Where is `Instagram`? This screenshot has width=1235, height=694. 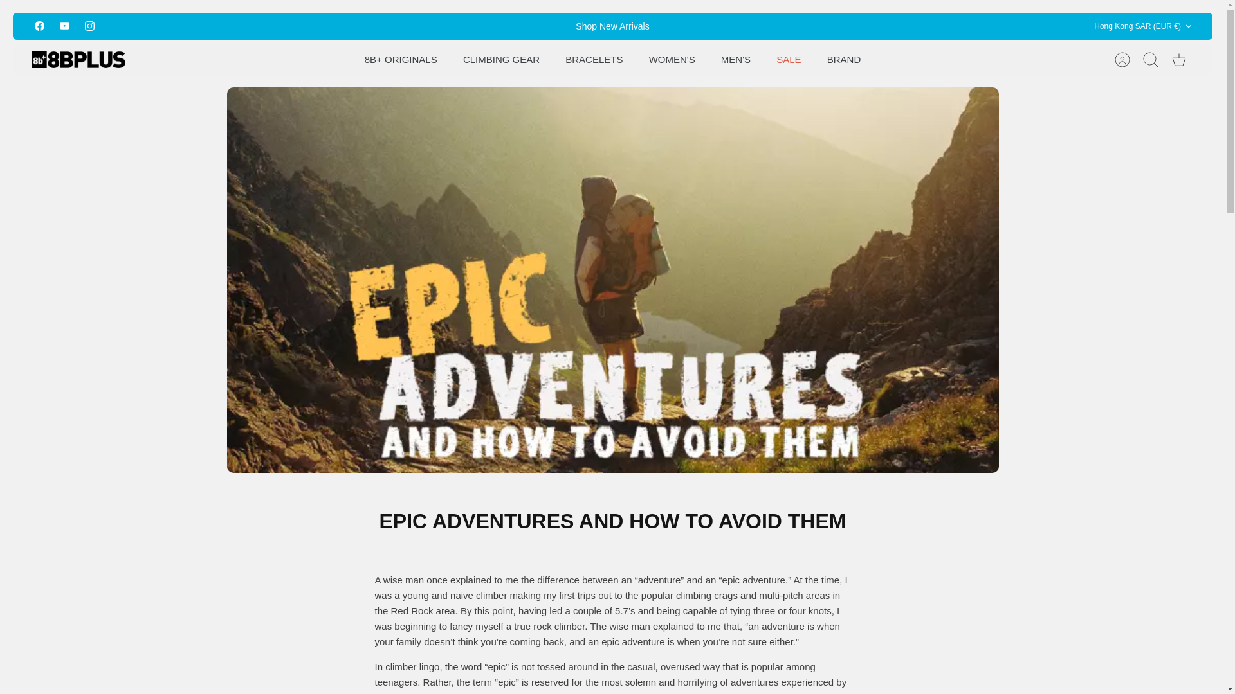 Instagram is located at coordinates (90, 26).